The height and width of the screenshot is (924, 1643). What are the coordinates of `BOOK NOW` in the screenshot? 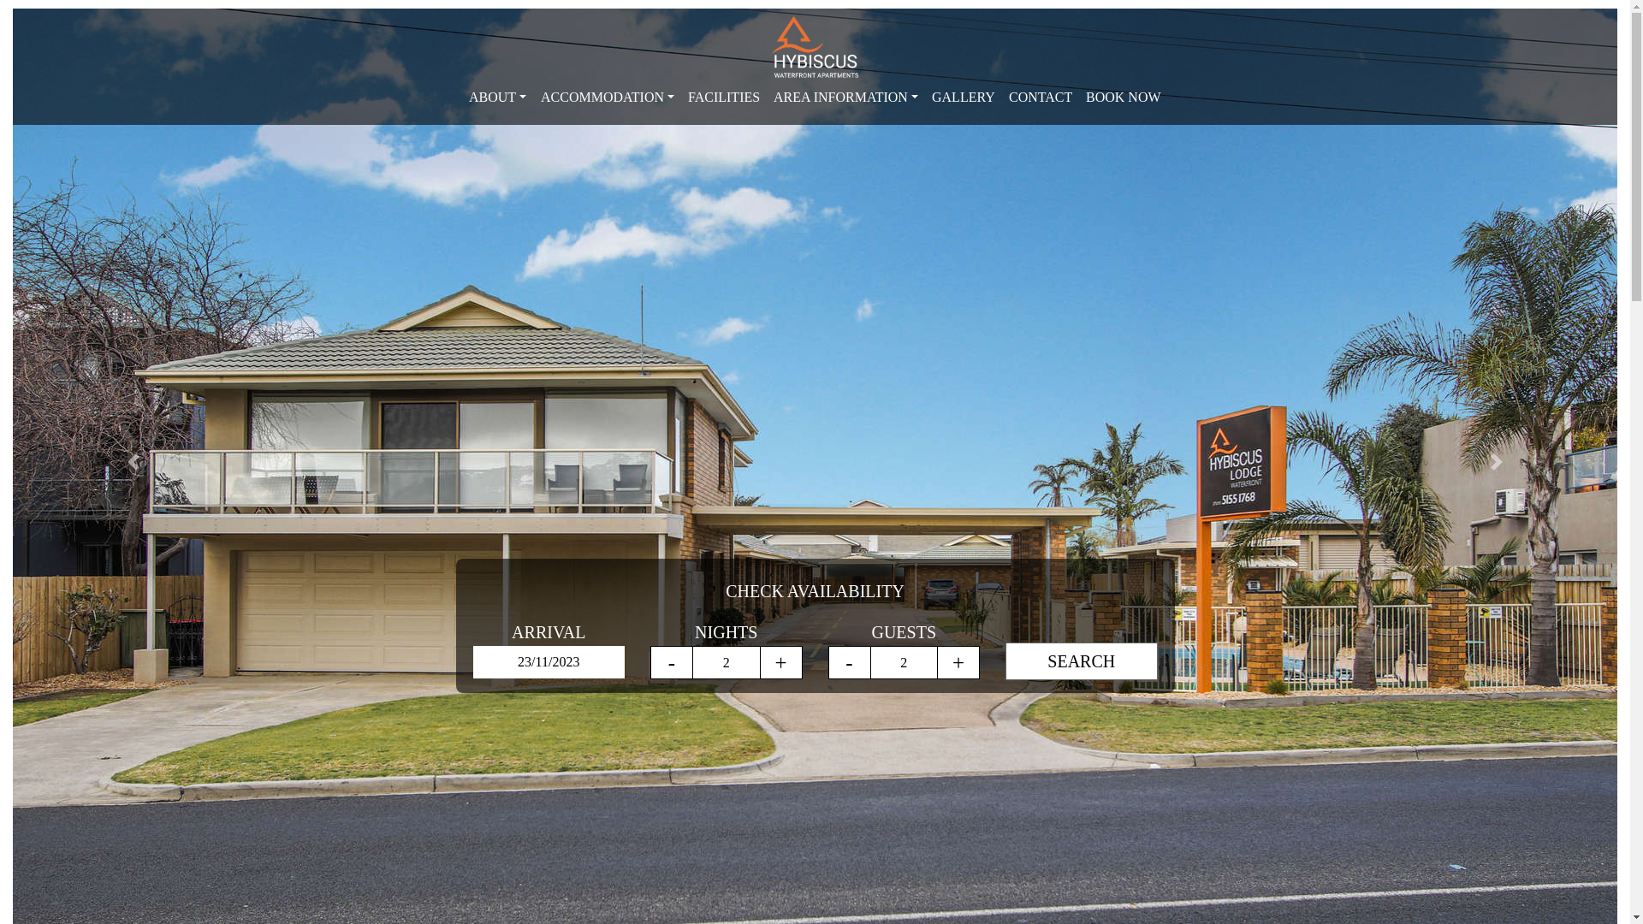 It's located at (1124, 98).